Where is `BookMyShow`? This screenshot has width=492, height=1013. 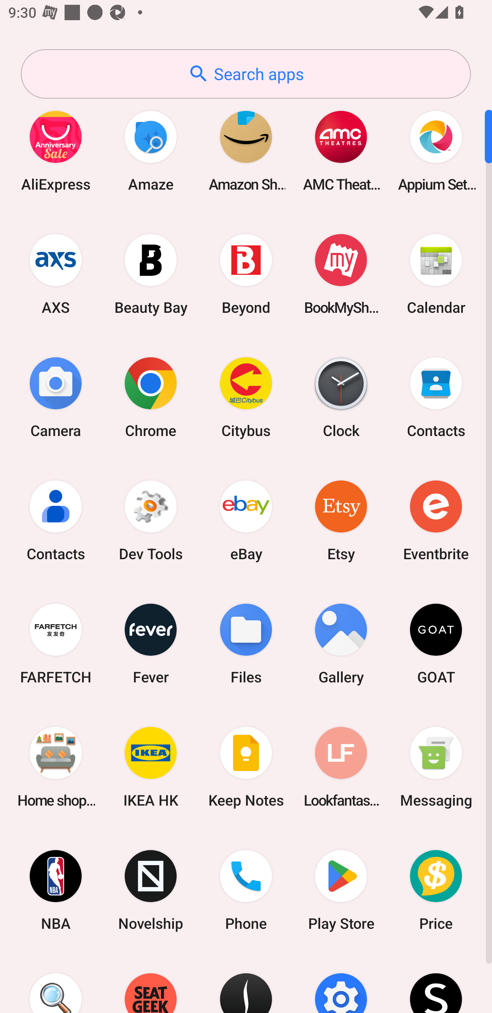 BookMyShow is located at coordinates (341, 274).